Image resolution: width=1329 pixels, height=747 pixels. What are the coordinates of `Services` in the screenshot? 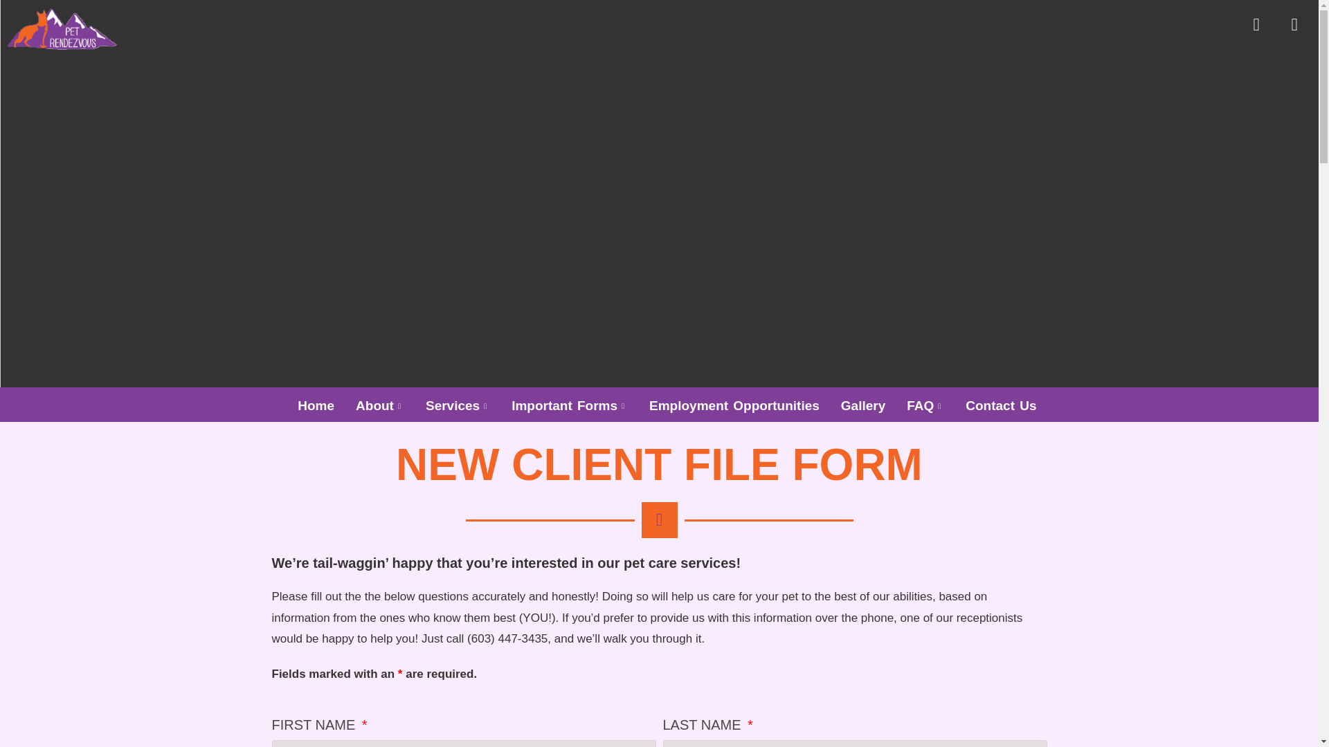 It's located at (458, 405).